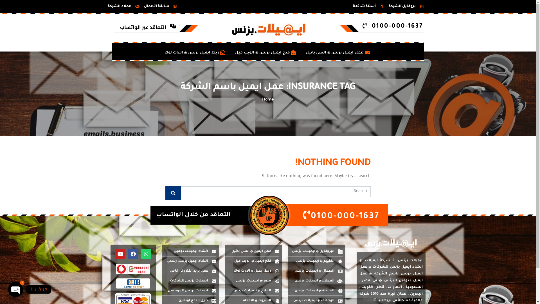 This screenshot has height=304, width=540. I want to click on emails.business, so click(391, 243).